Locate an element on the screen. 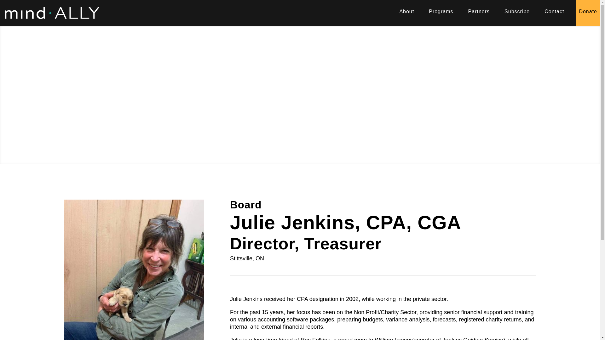 Image resolution: width=605 pixels, height=340 pixels. Contact is located at coordinates (554, 13).